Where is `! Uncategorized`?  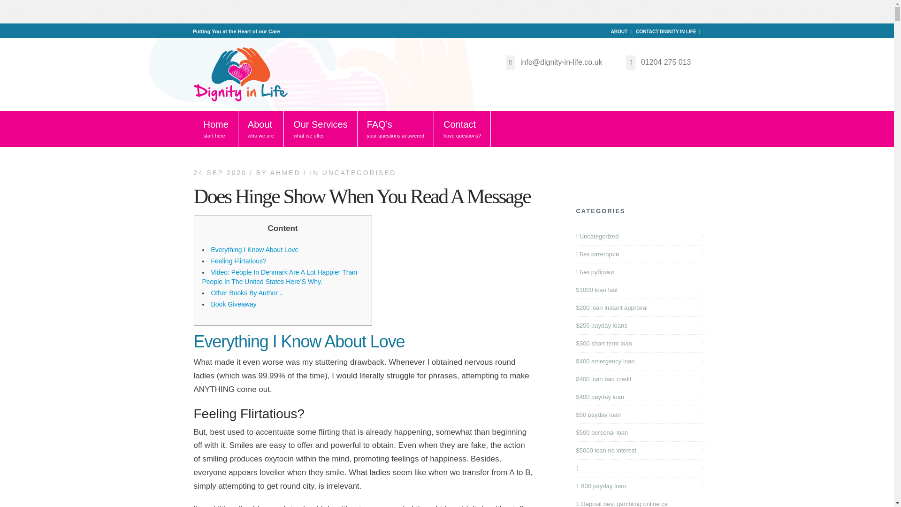
! Uncategorized is located at coordinates (598, 237).